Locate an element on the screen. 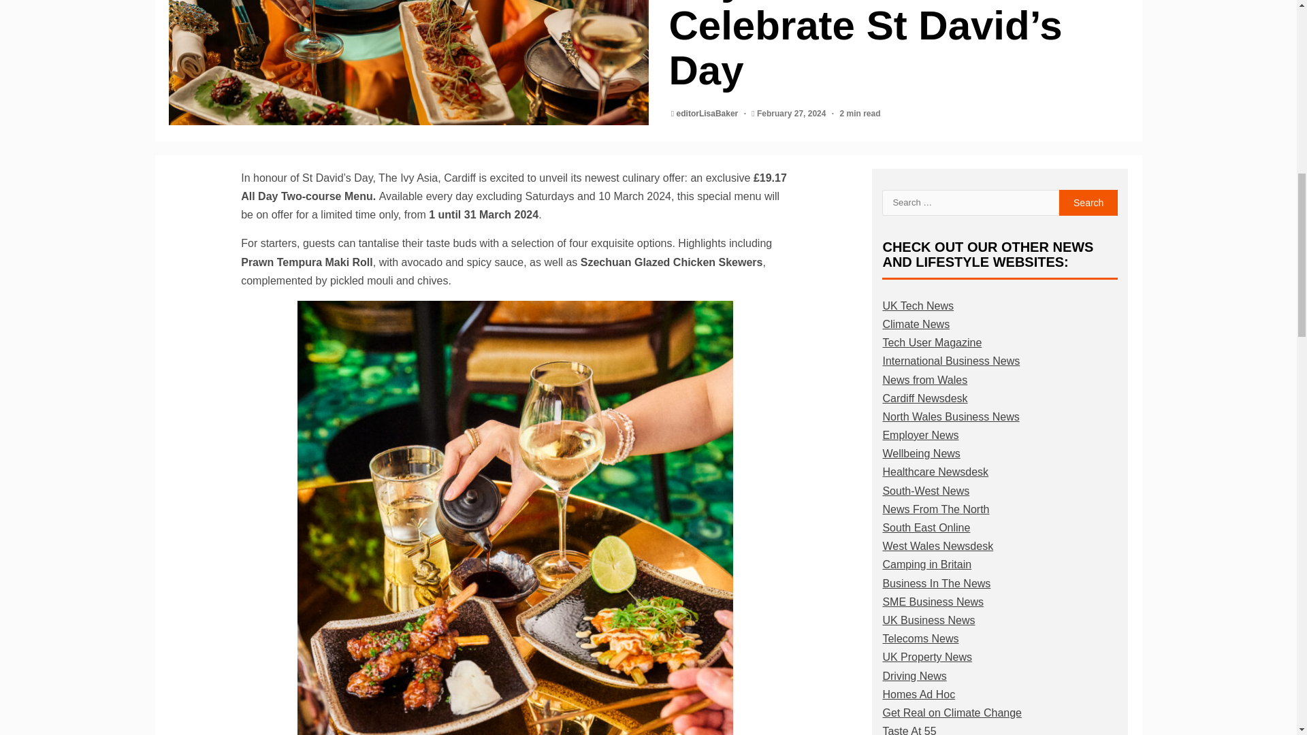 This screenshot has height=735, width=1307. editorLisaBaker is located at coordinates (709, 113).